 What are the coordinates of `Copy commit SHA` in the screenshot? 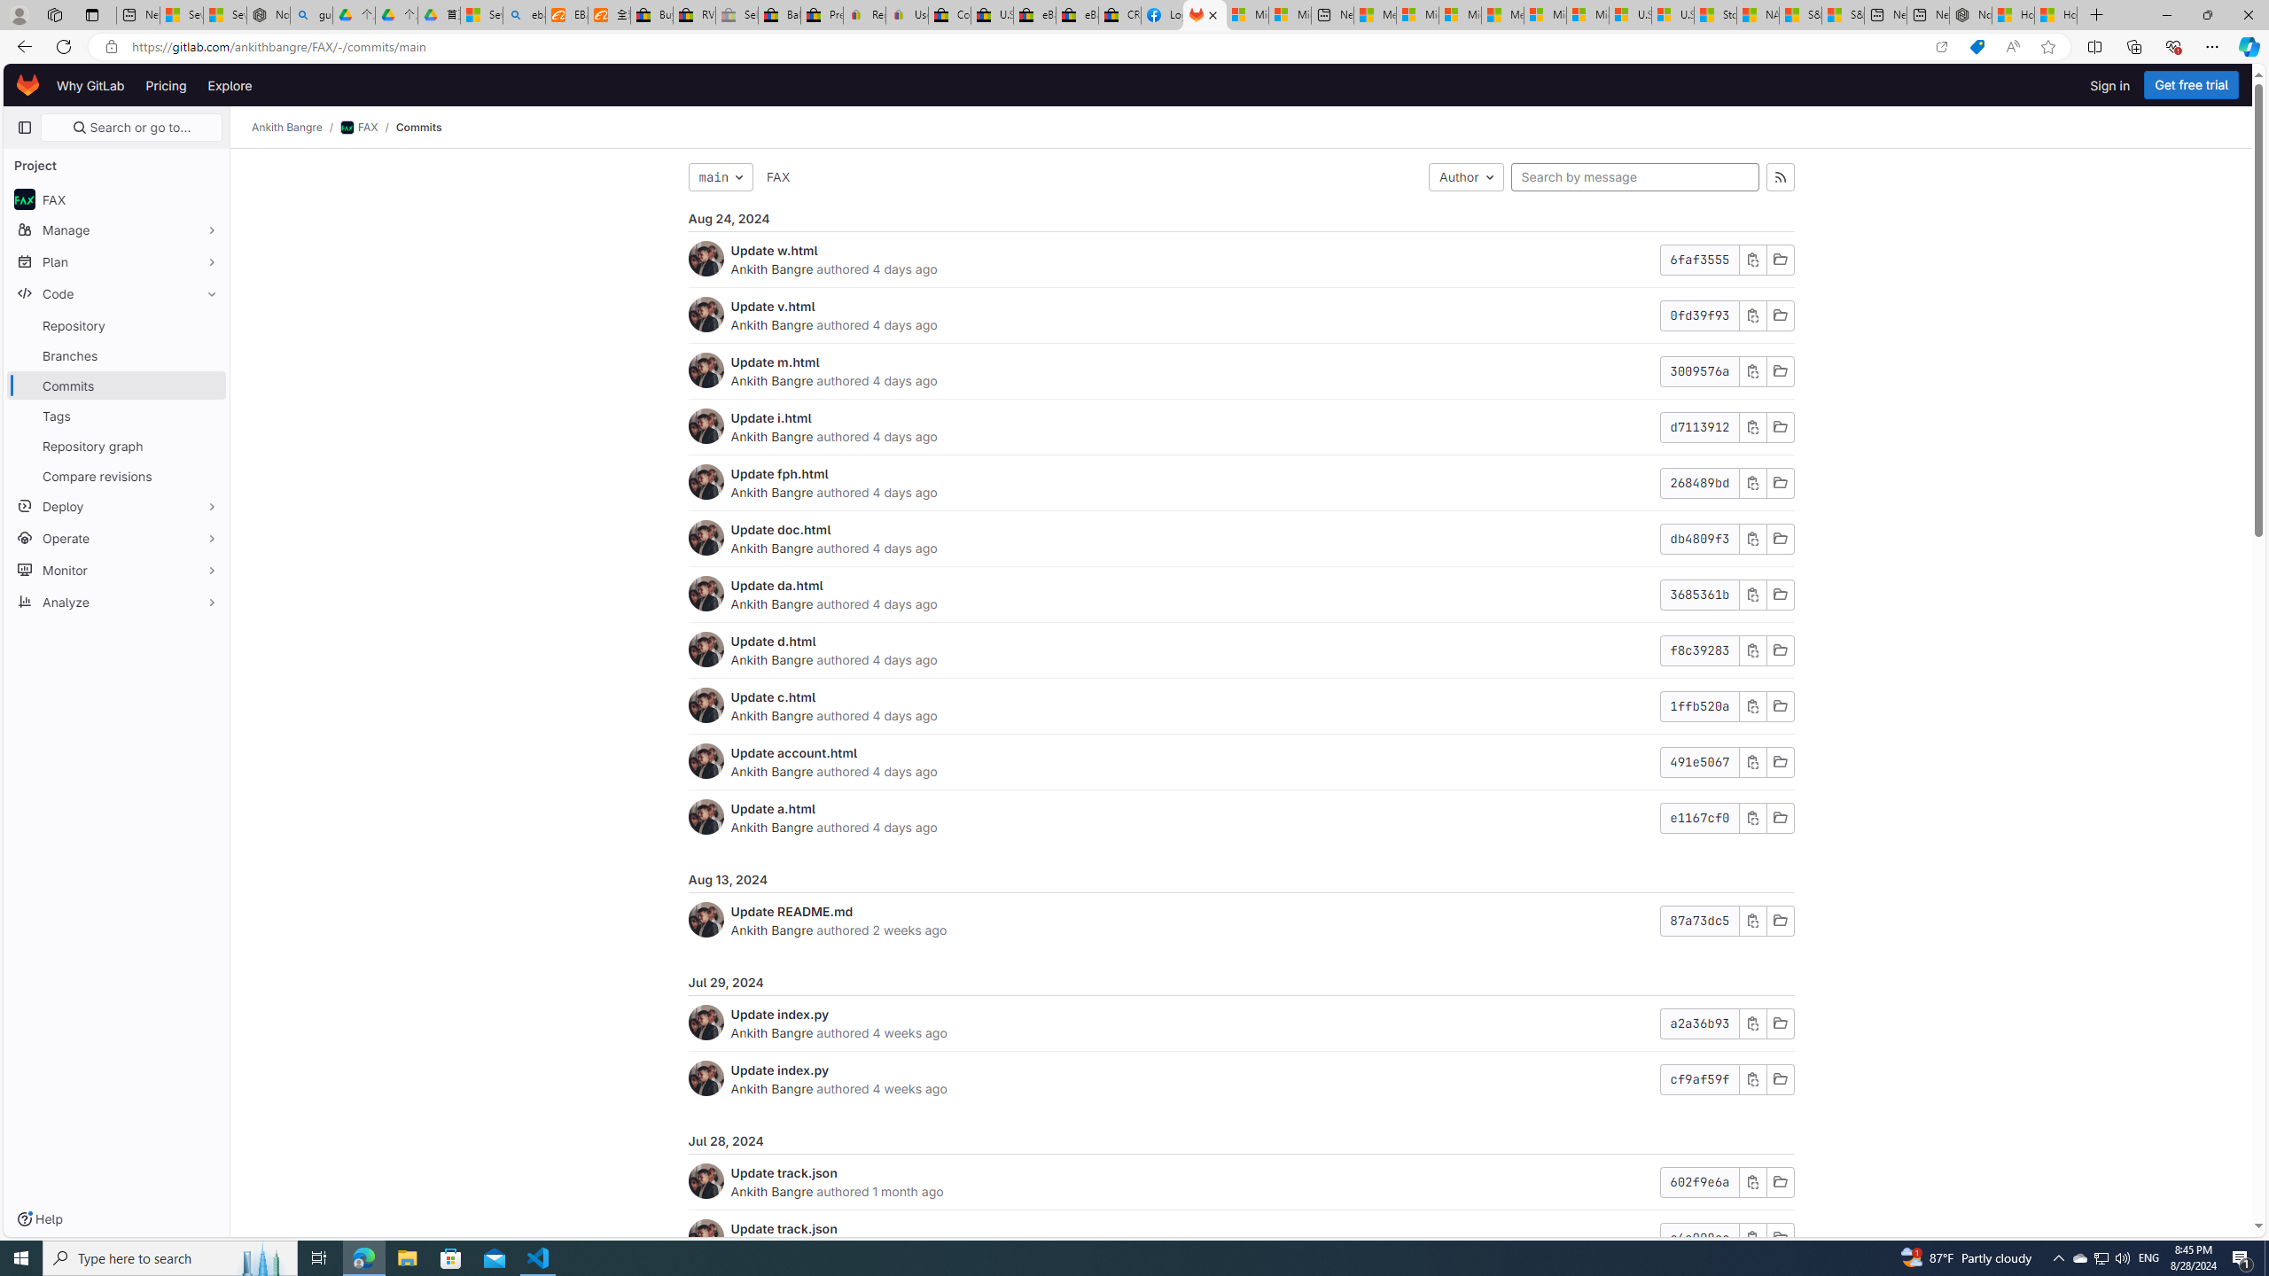 It's located at (1752, 1238).